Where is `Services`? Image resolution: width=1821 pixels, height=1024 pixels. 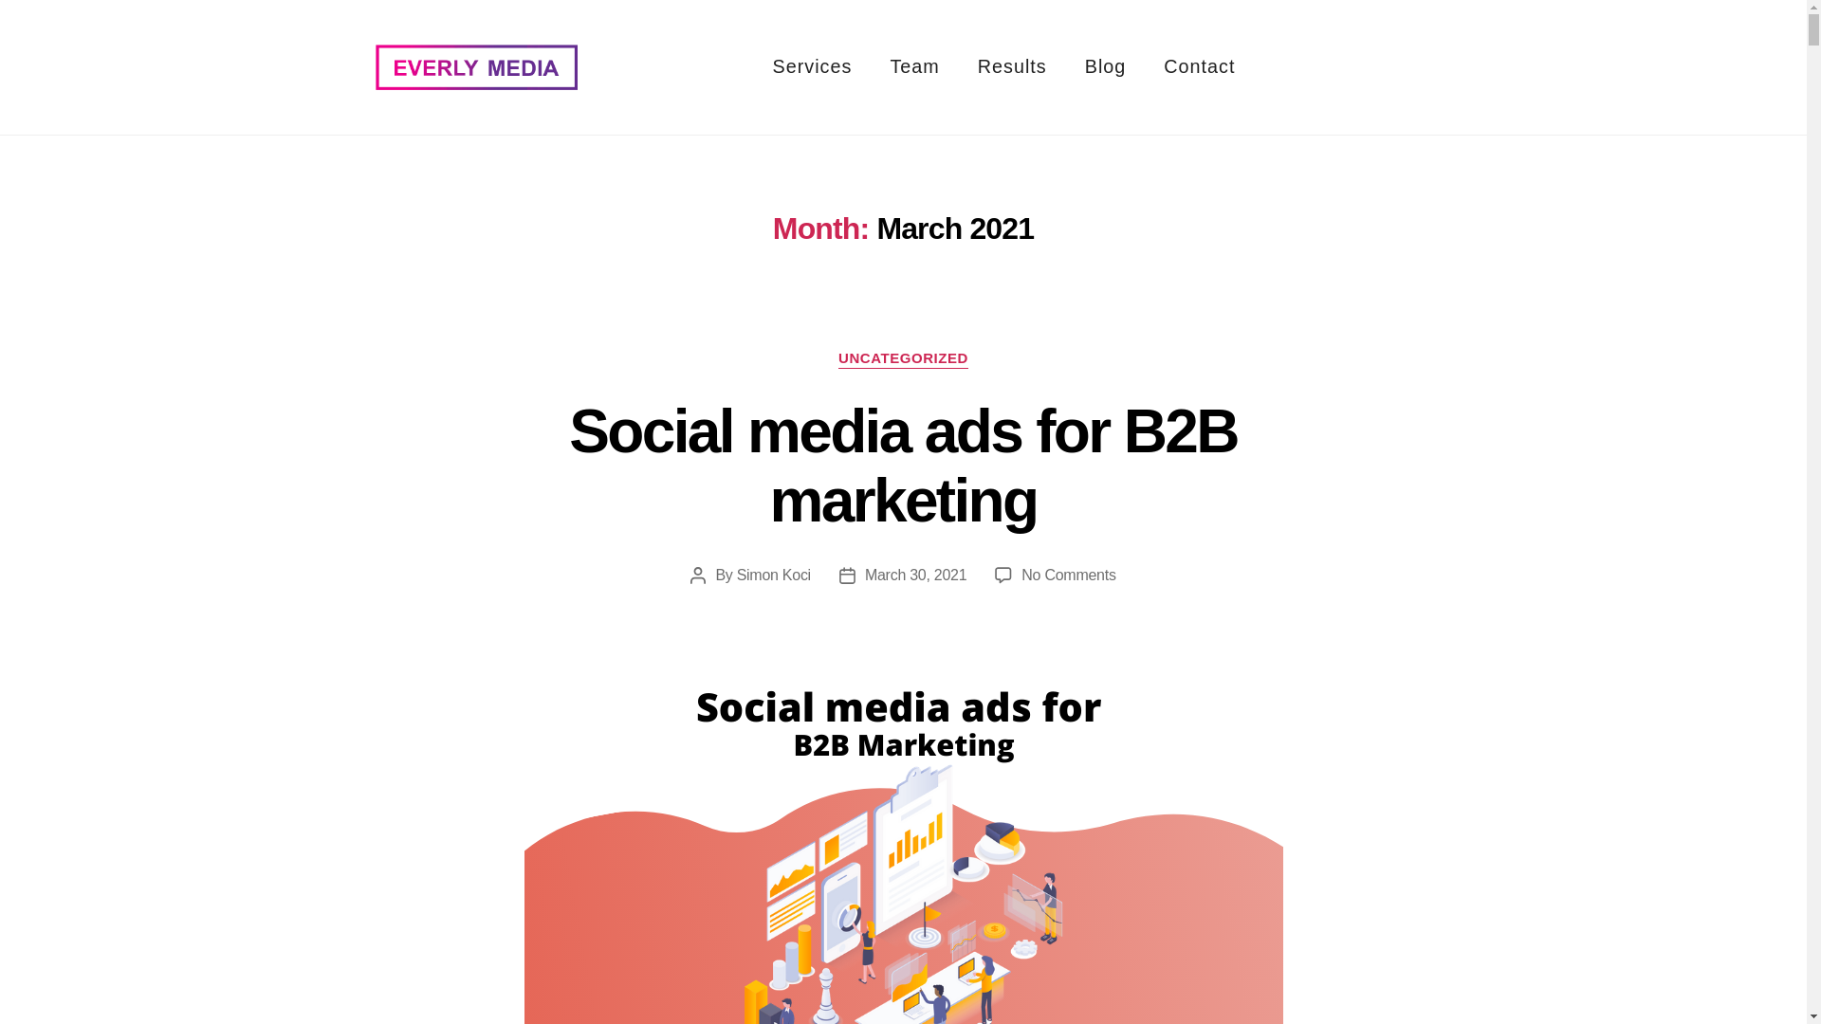 Services is located at coordinates (812, 66).